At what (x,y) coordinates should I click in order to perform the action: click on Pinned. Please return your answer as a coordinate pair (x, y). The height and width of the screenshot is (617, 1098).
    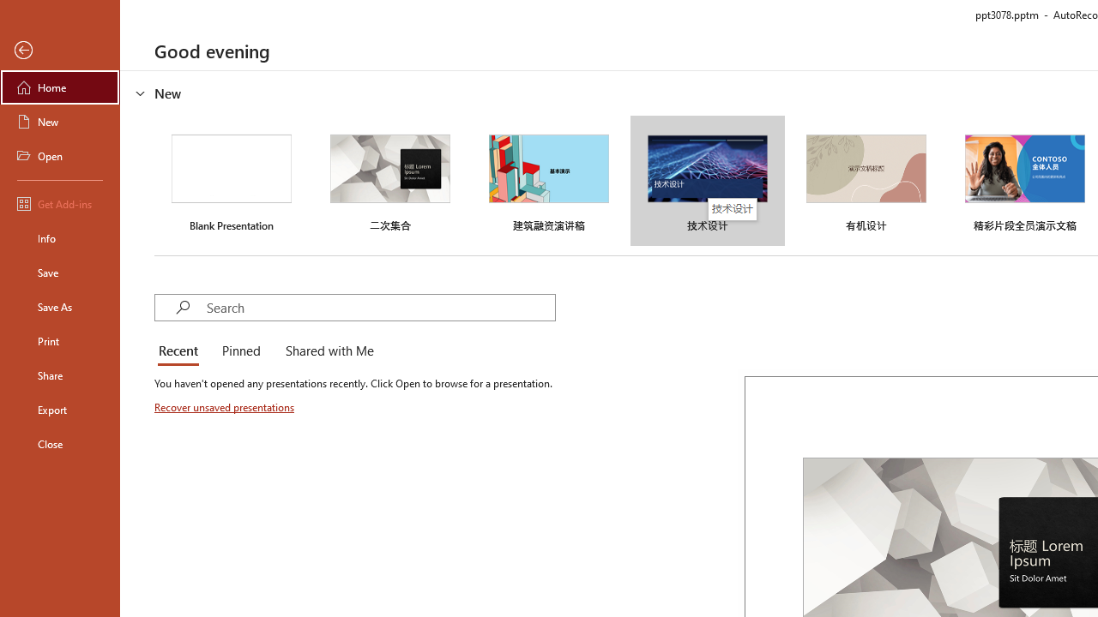
    Looking at the image, I should click on (240, 351).